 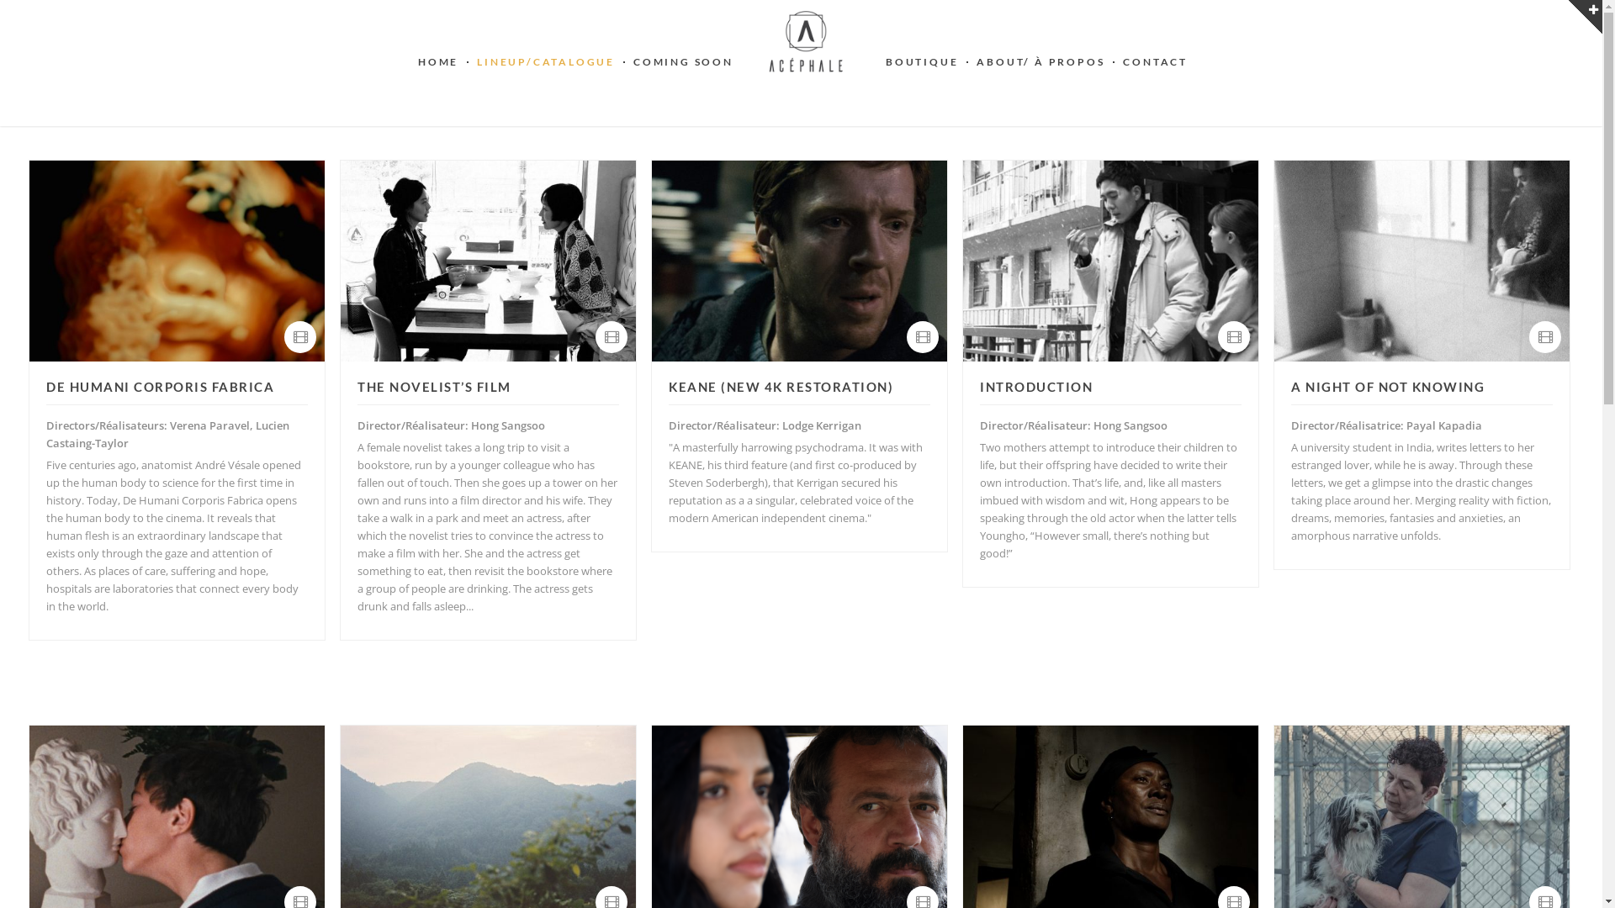 I want to click on INTRODUCTION, so click(x=1110, y=387).